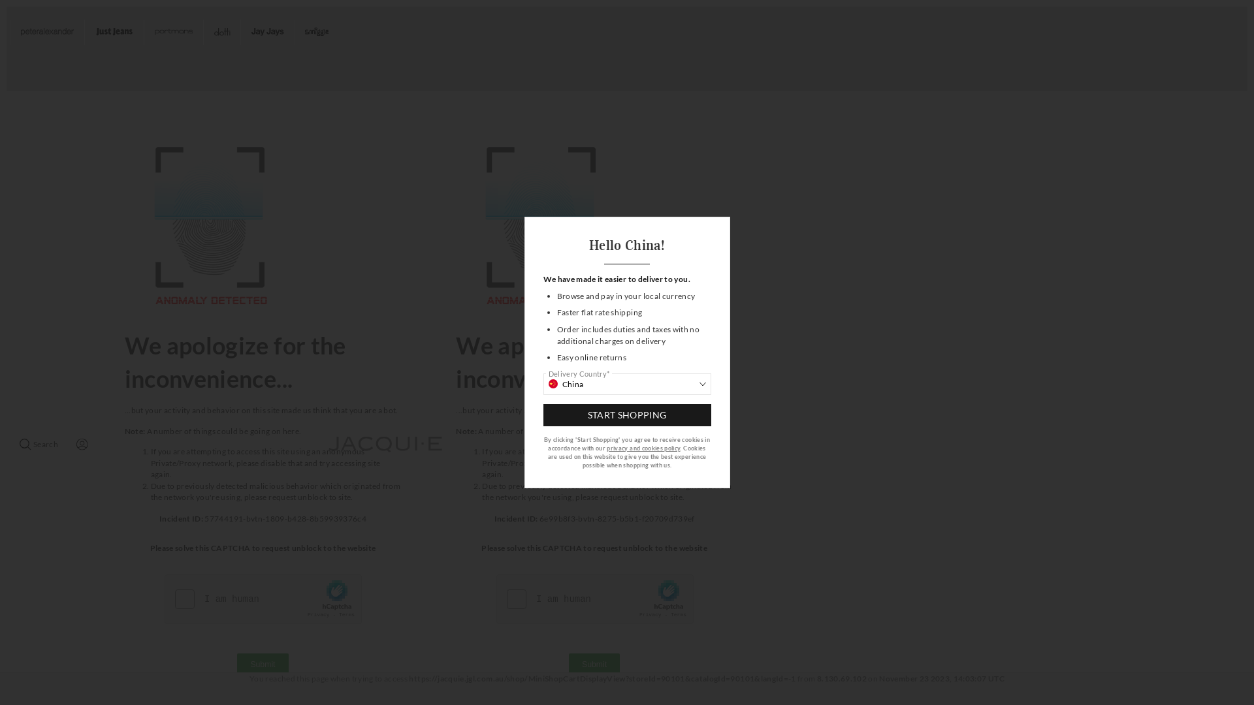 The width and height of the screenshot is (1254, 705). What do you see at coordinates (39, 445) in the screenshot?
I see `Search` at bounding box center [39, 445].